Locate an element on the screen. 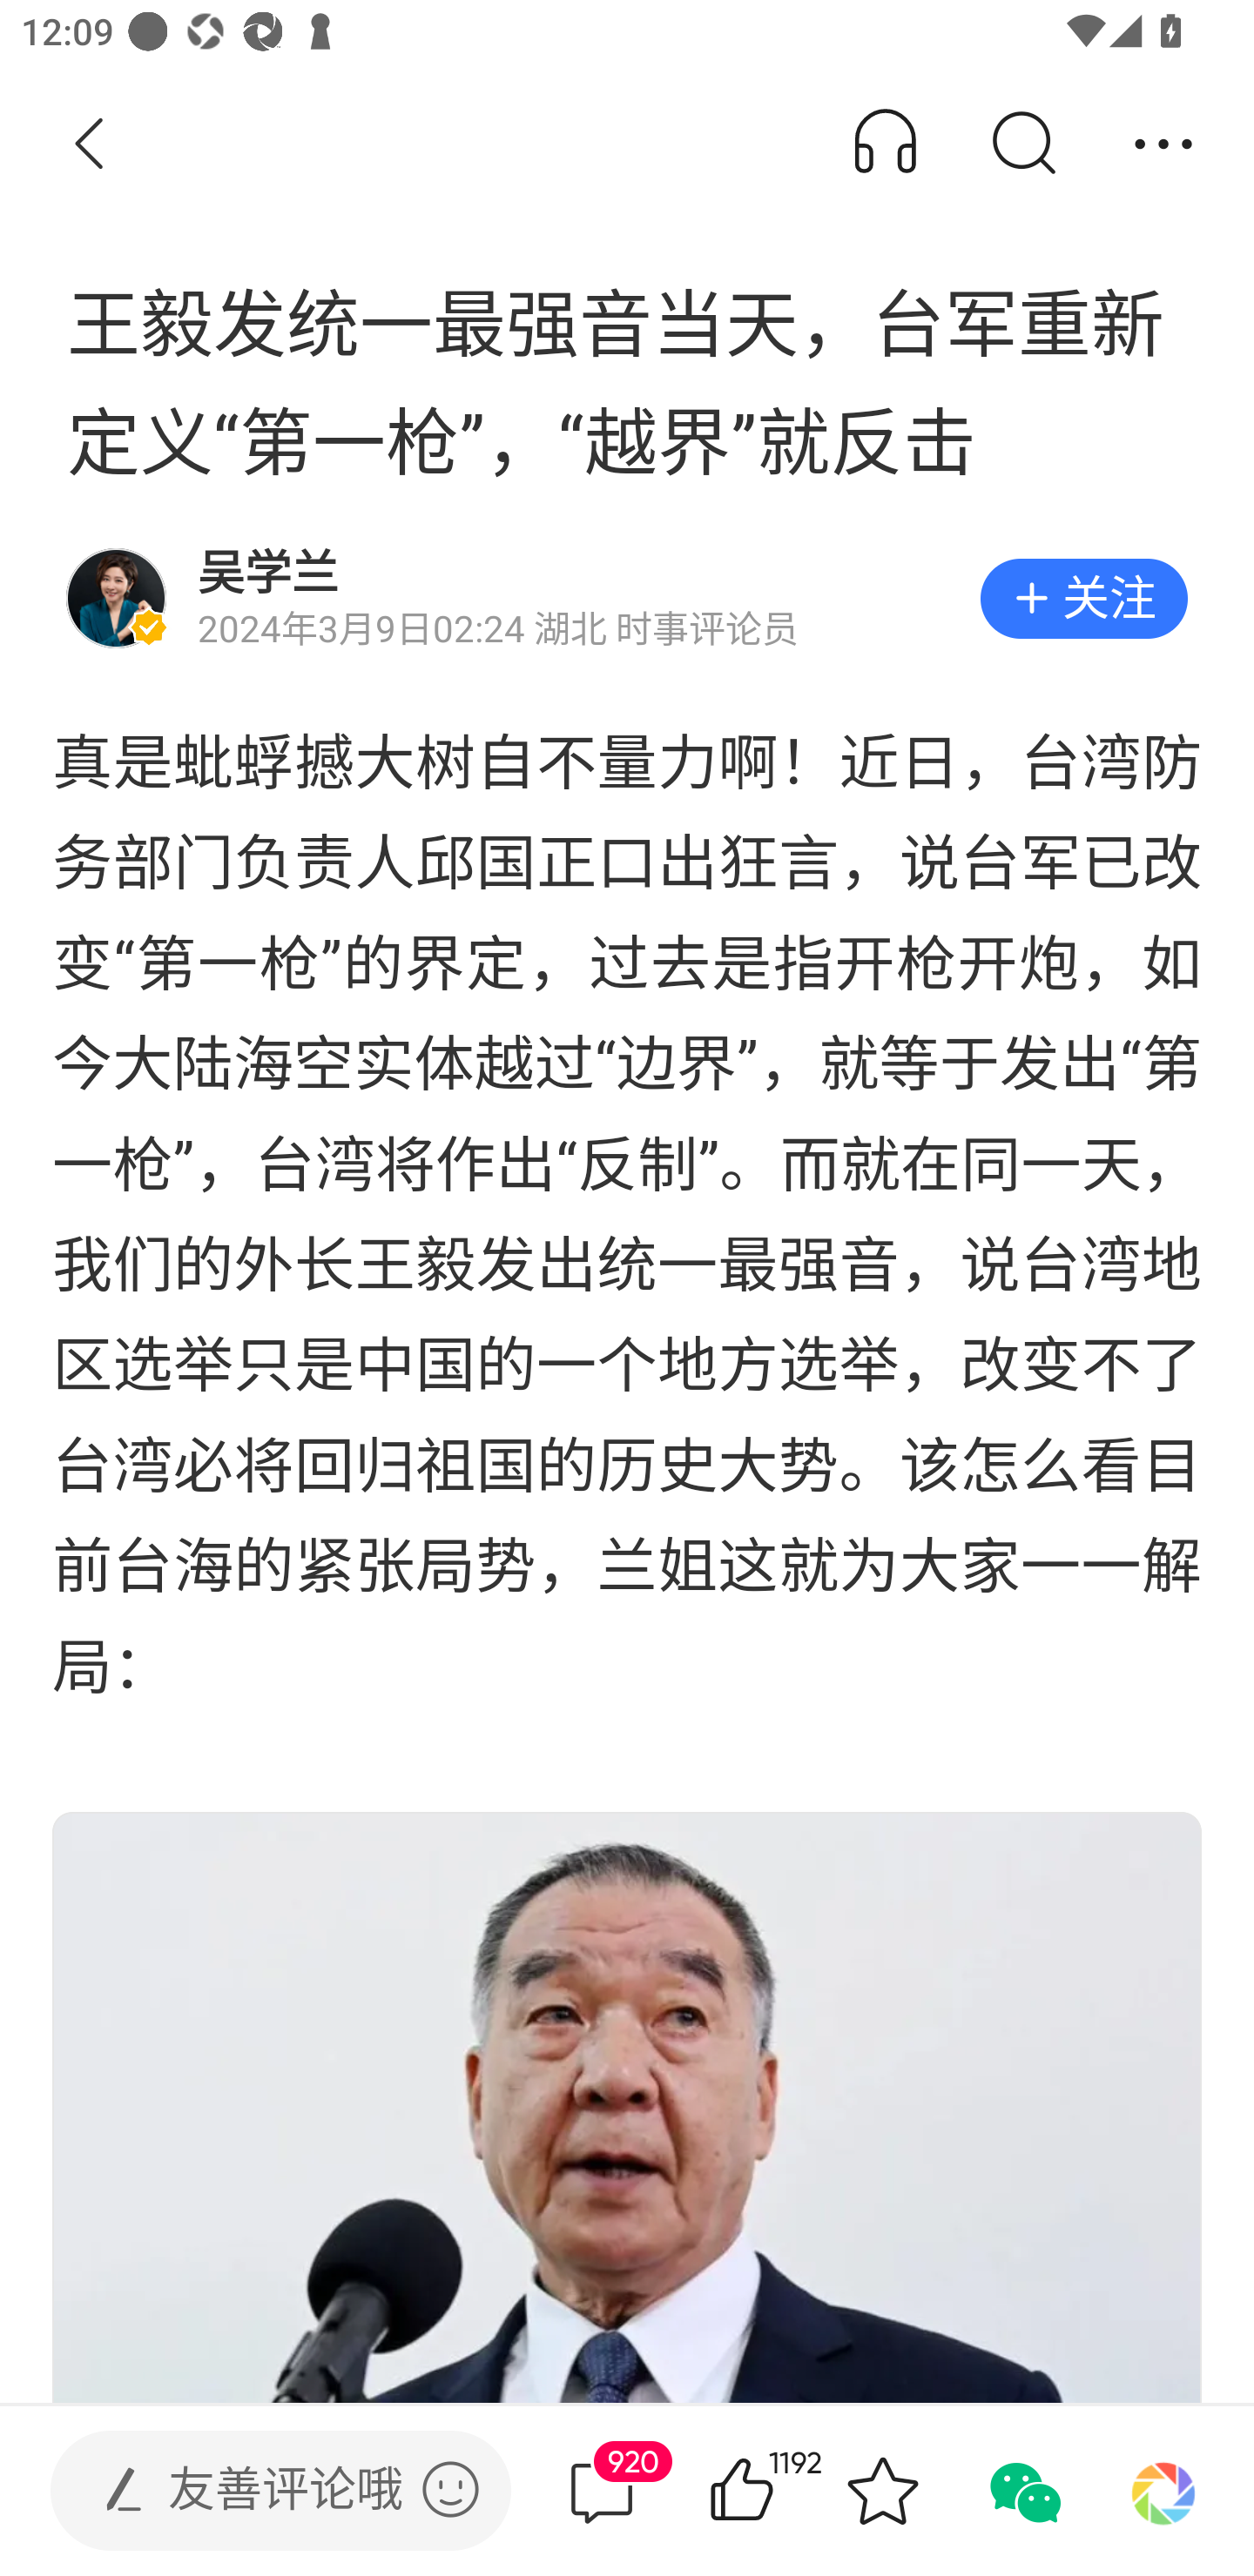 This screenshot has width=1254, height=2576.  is located at coordinates (450, 2489).